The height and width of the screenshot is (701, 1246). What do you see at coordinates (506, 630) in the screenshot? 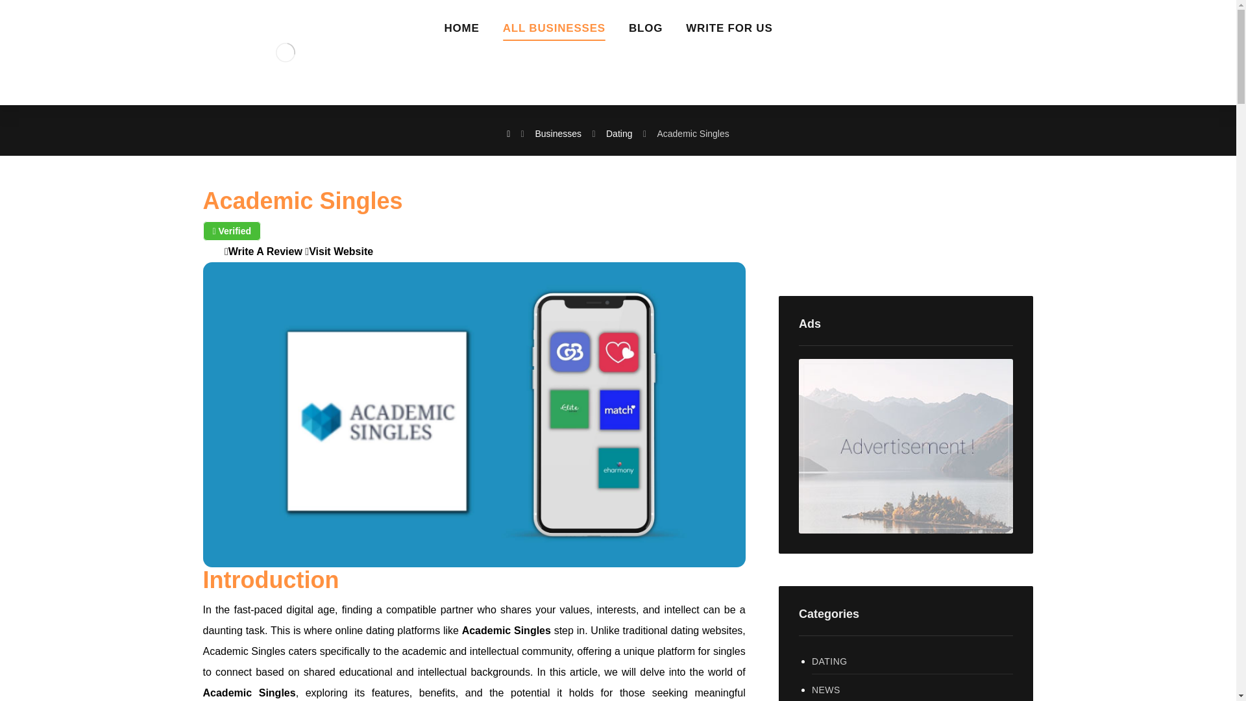
I see `Academic Singles` at bounding box center [506, 630].